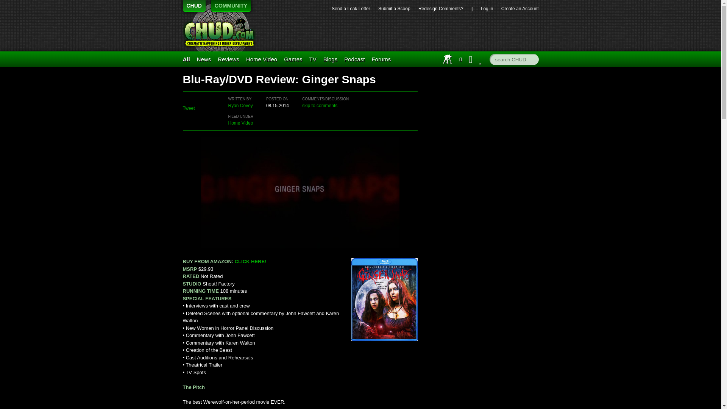 The image size is (727, 409). I want to click on TV, so click(313, 59).